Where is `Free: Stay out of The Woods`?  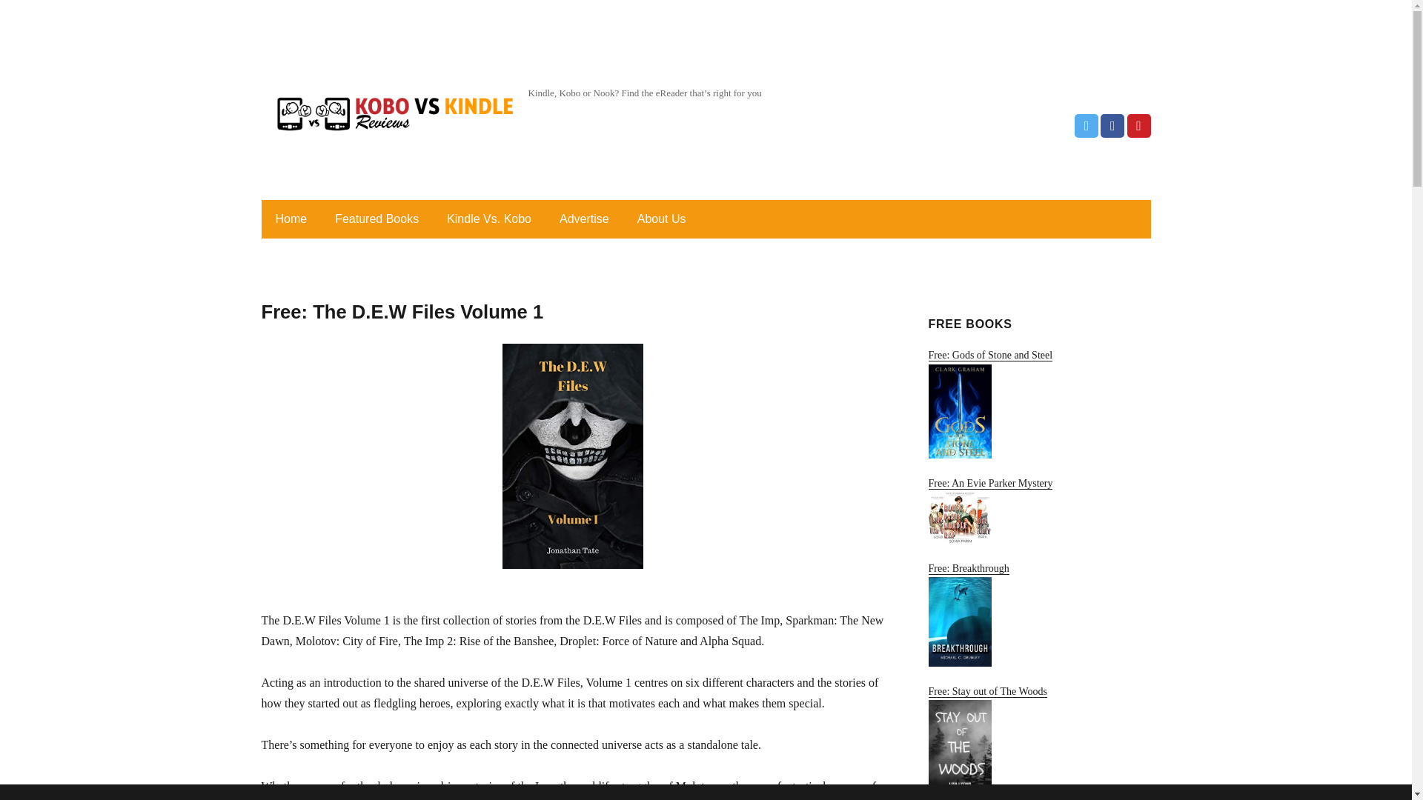
Free: Stay out of The Woods is located at coordinates (1038, 742).